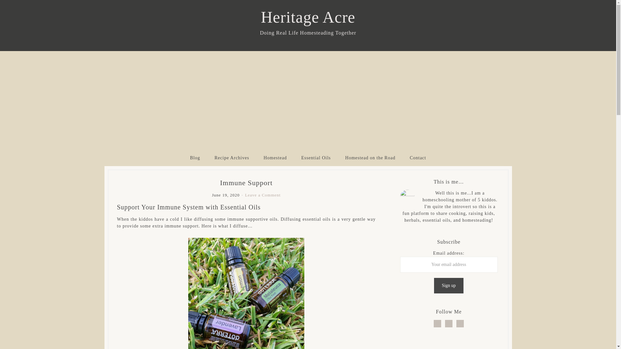  What do you see at coordinates (449, 286) in the screenshot?
I see `Sign up` at bounding box center [449, 286].